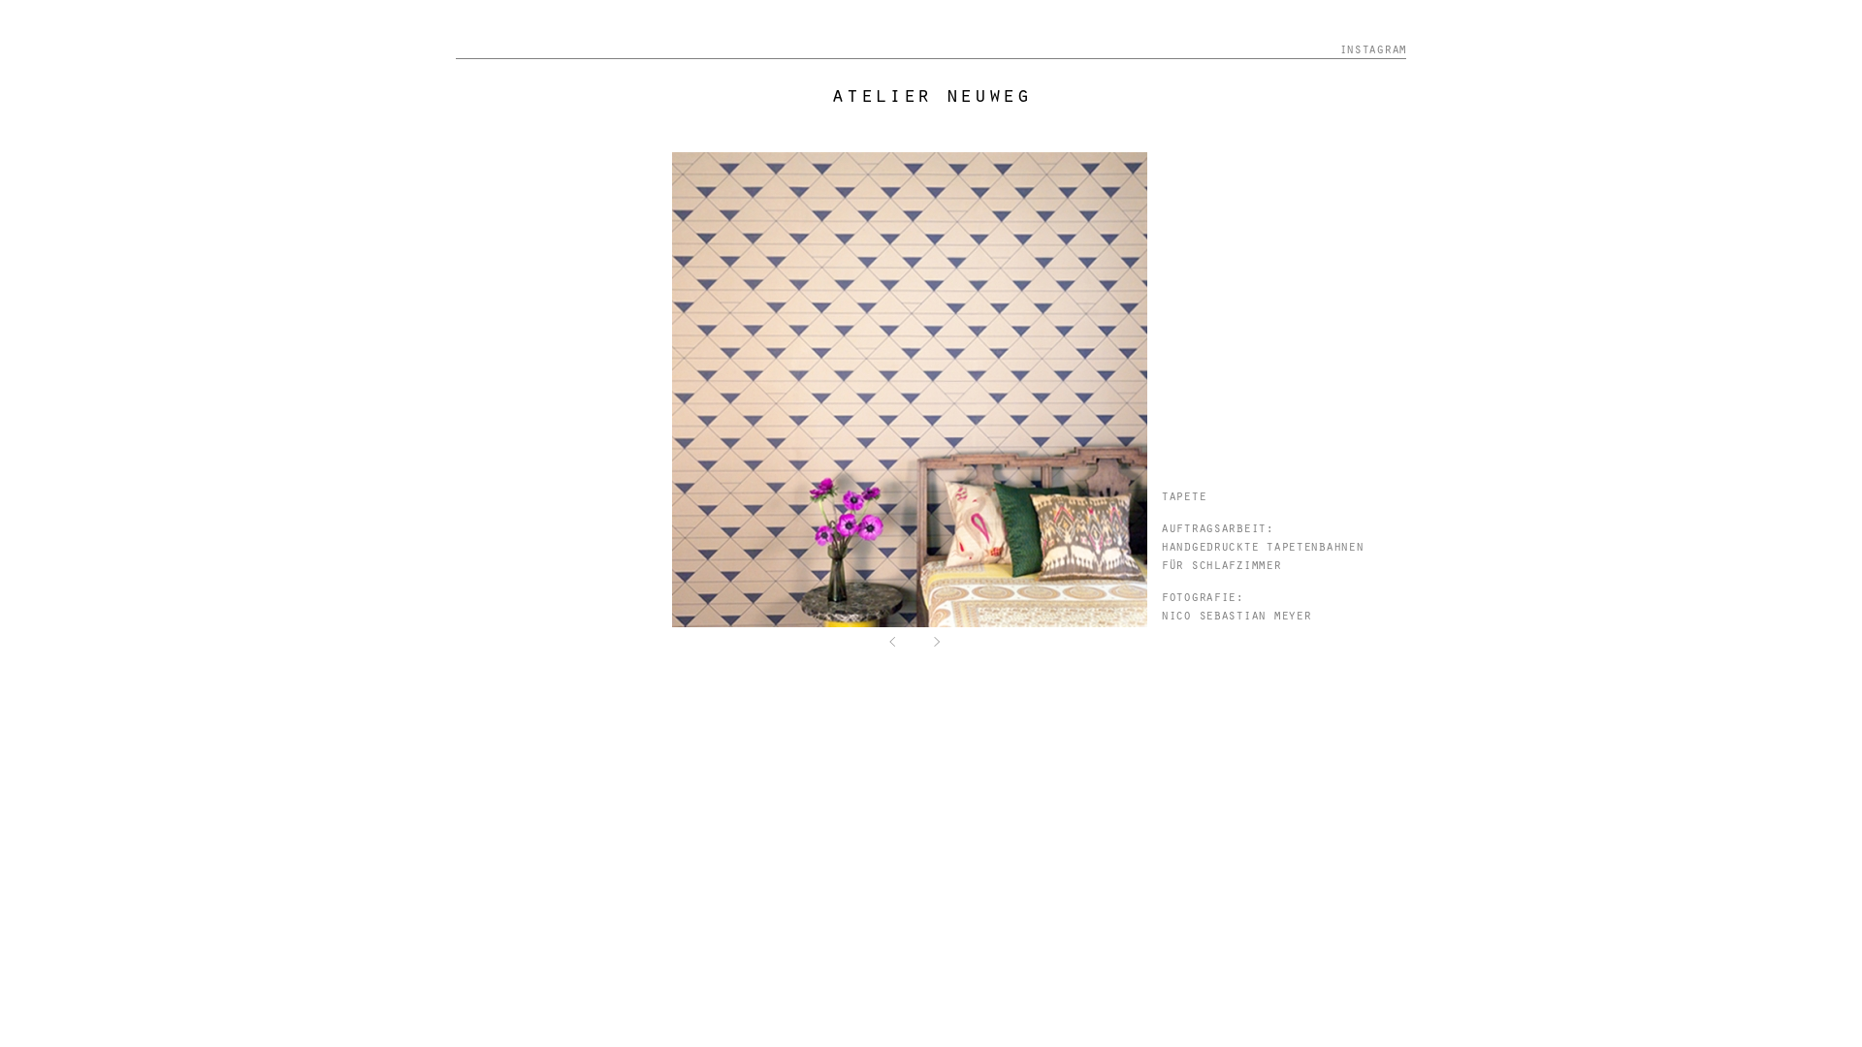 Image resolution: width=1862 pixels, height=1047 pixels. Describe the element at coordinates (892, 642) in the screenshot. I see `<` at that location.